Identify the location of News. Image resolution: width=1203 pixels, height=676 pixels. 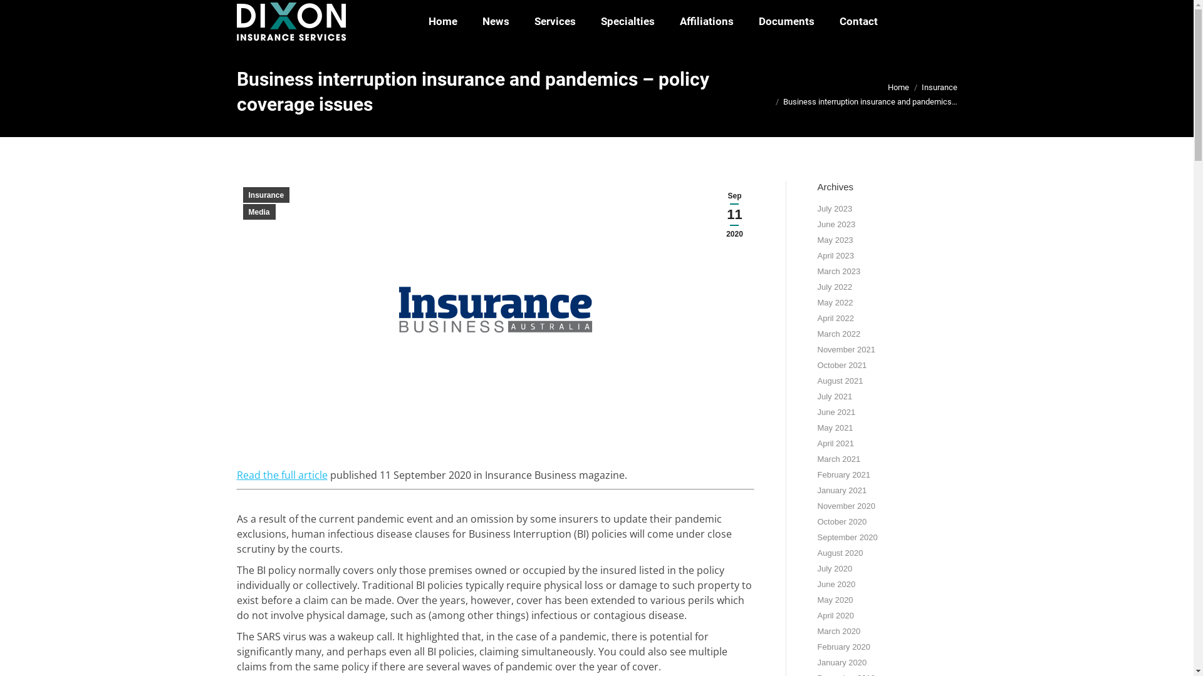
(496, 21).